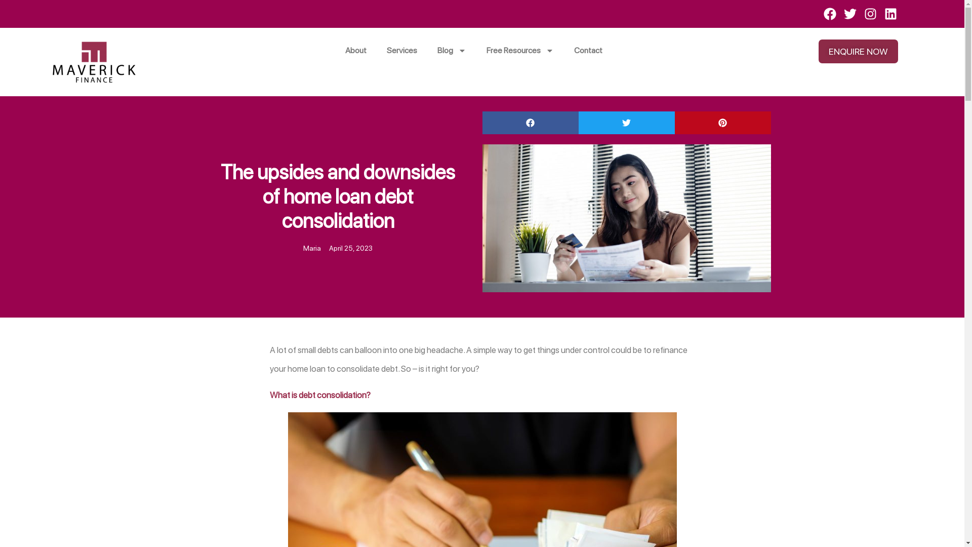 Image resolution: width=972 pixels, height=547 pixels. What do you see at coordinates (452, 51) in the screenshot?
I see `Blog` at bounding box center [452, 51].